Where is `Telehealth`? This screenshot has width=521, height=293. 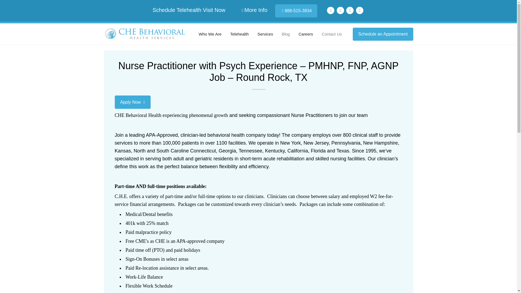
Telehealth is located at coordinates (239, 34).